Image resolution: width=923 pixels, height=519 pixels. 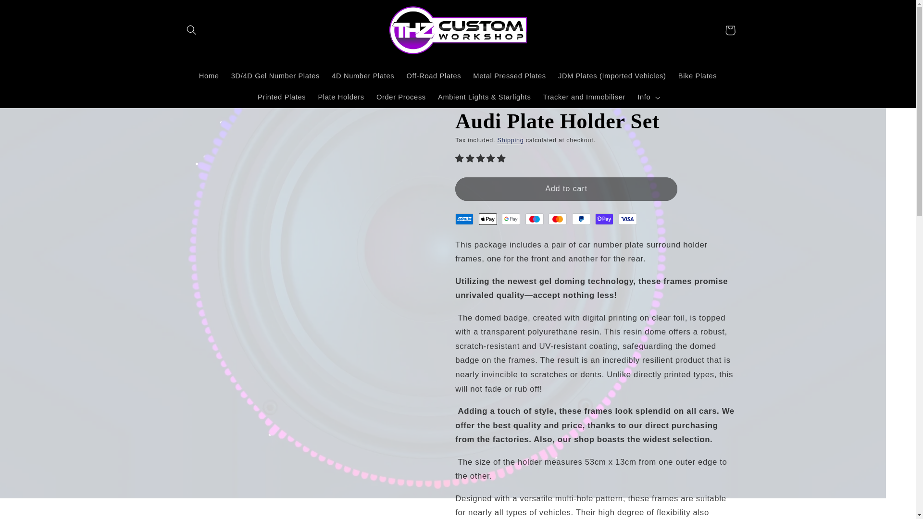 What do you see at coordinates (30, 12) in the screenshot?
I see `Skip to content` at bounding box center [30, 12].